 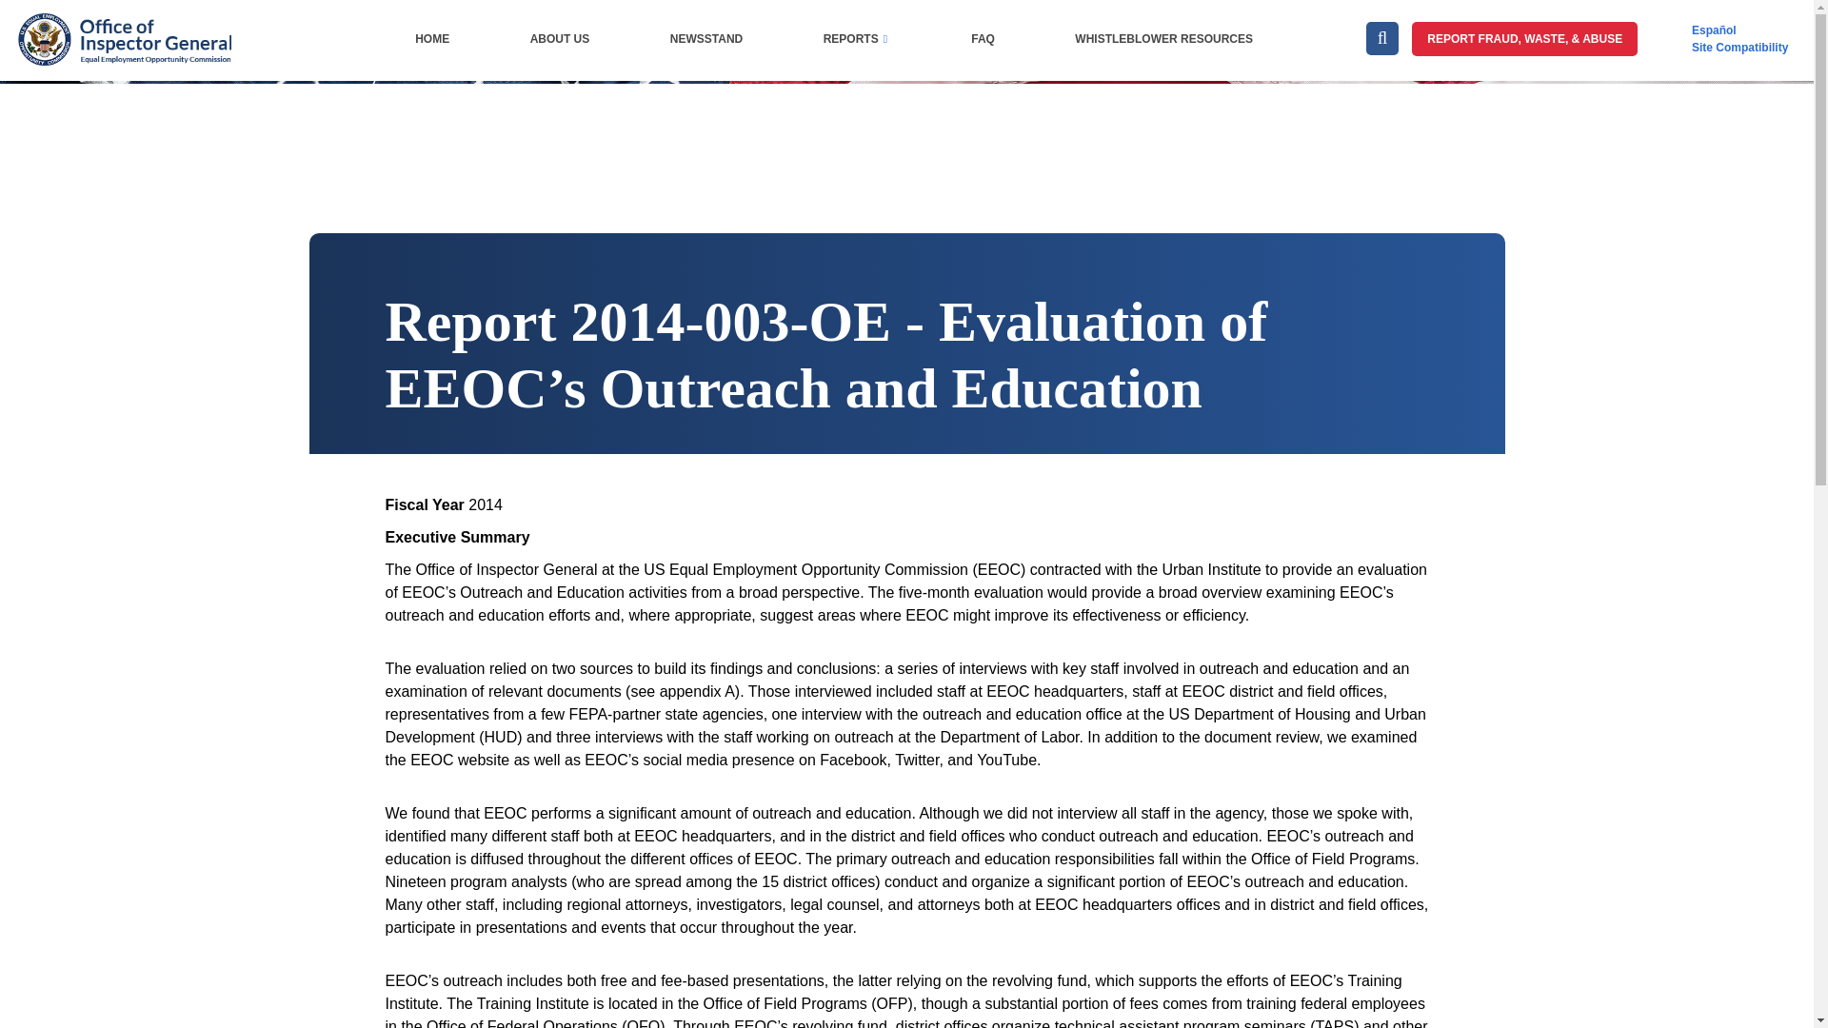 What do you see at coordinates (559, 38) in the screenshot?
I see `ABOUT US` at bounding box center [559, 38].